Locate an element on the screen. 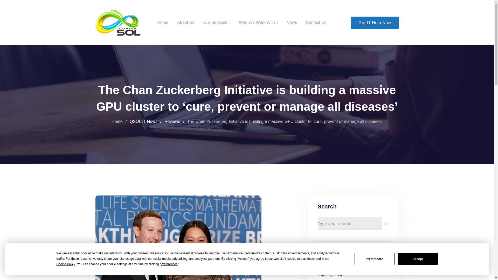 The width and height of the screenshot is (498, 280). Home is located at coordinates (117, 121).